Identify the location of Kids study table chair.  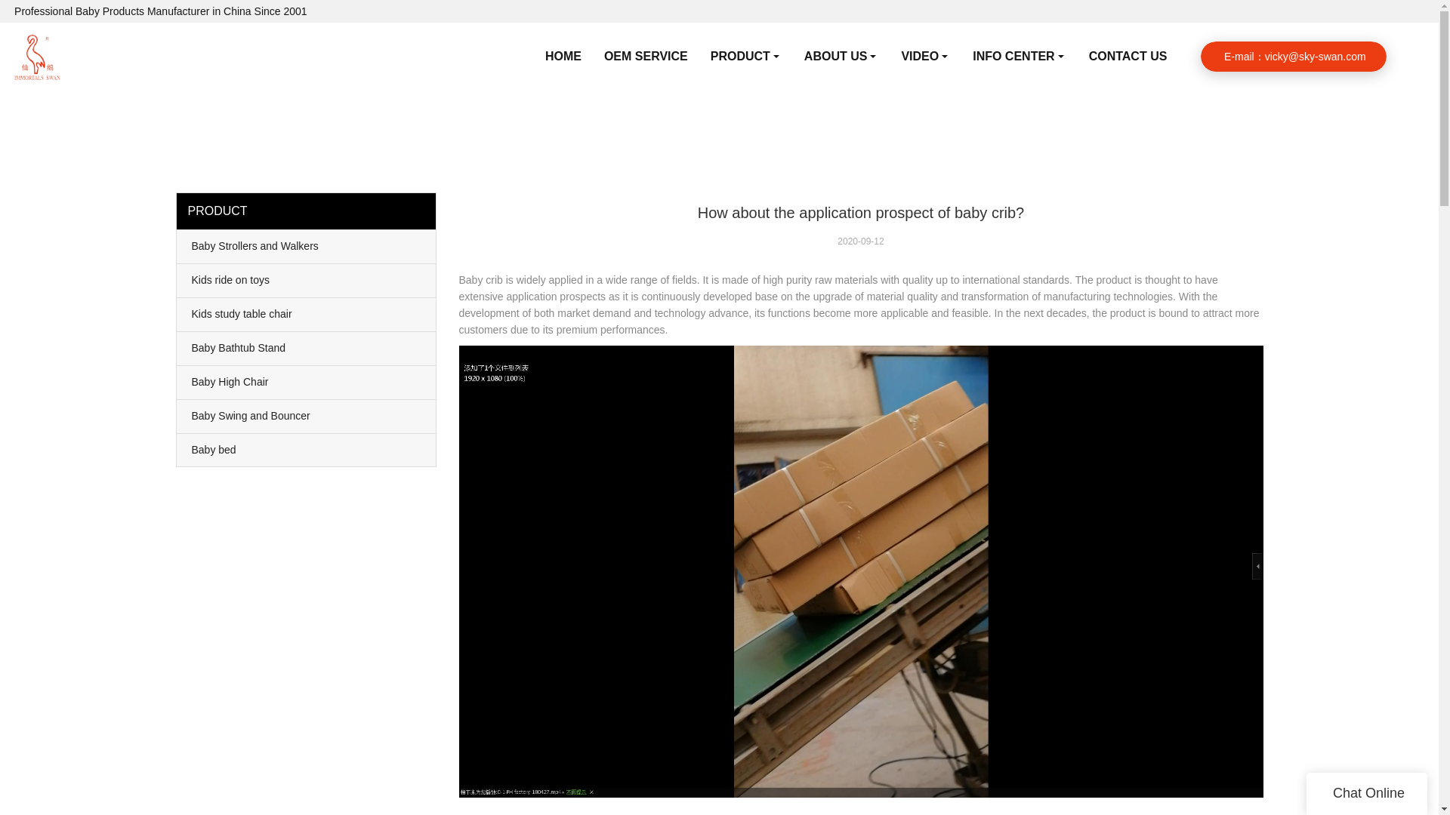
(307, 314).